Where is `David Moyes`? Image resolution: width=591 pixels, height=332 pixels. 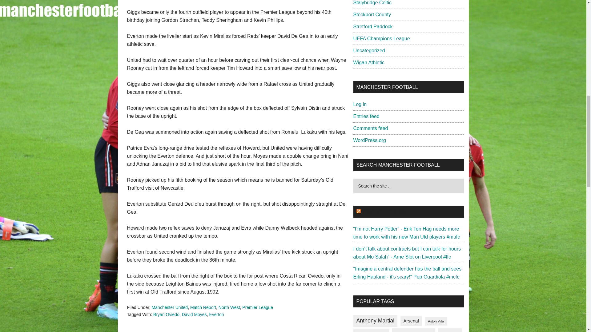 David Moyes is located at coordinates (195, 314).